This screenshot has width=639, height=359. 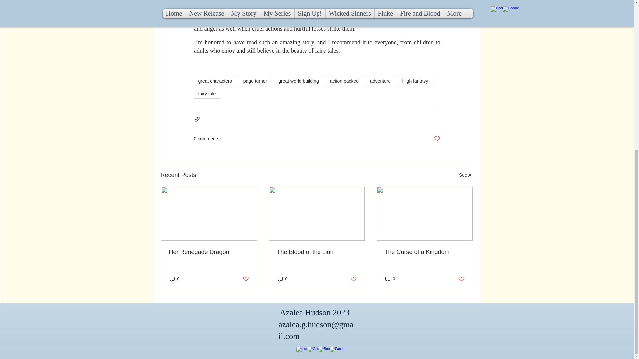 I want to click on 0, so click(x=174, y=279).